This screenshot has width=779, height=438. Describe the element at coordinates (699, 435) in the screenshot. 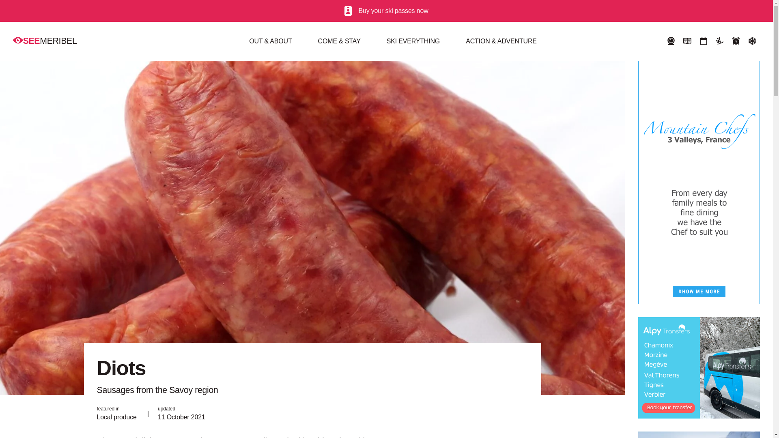

I see `Ski MPU` at that location.